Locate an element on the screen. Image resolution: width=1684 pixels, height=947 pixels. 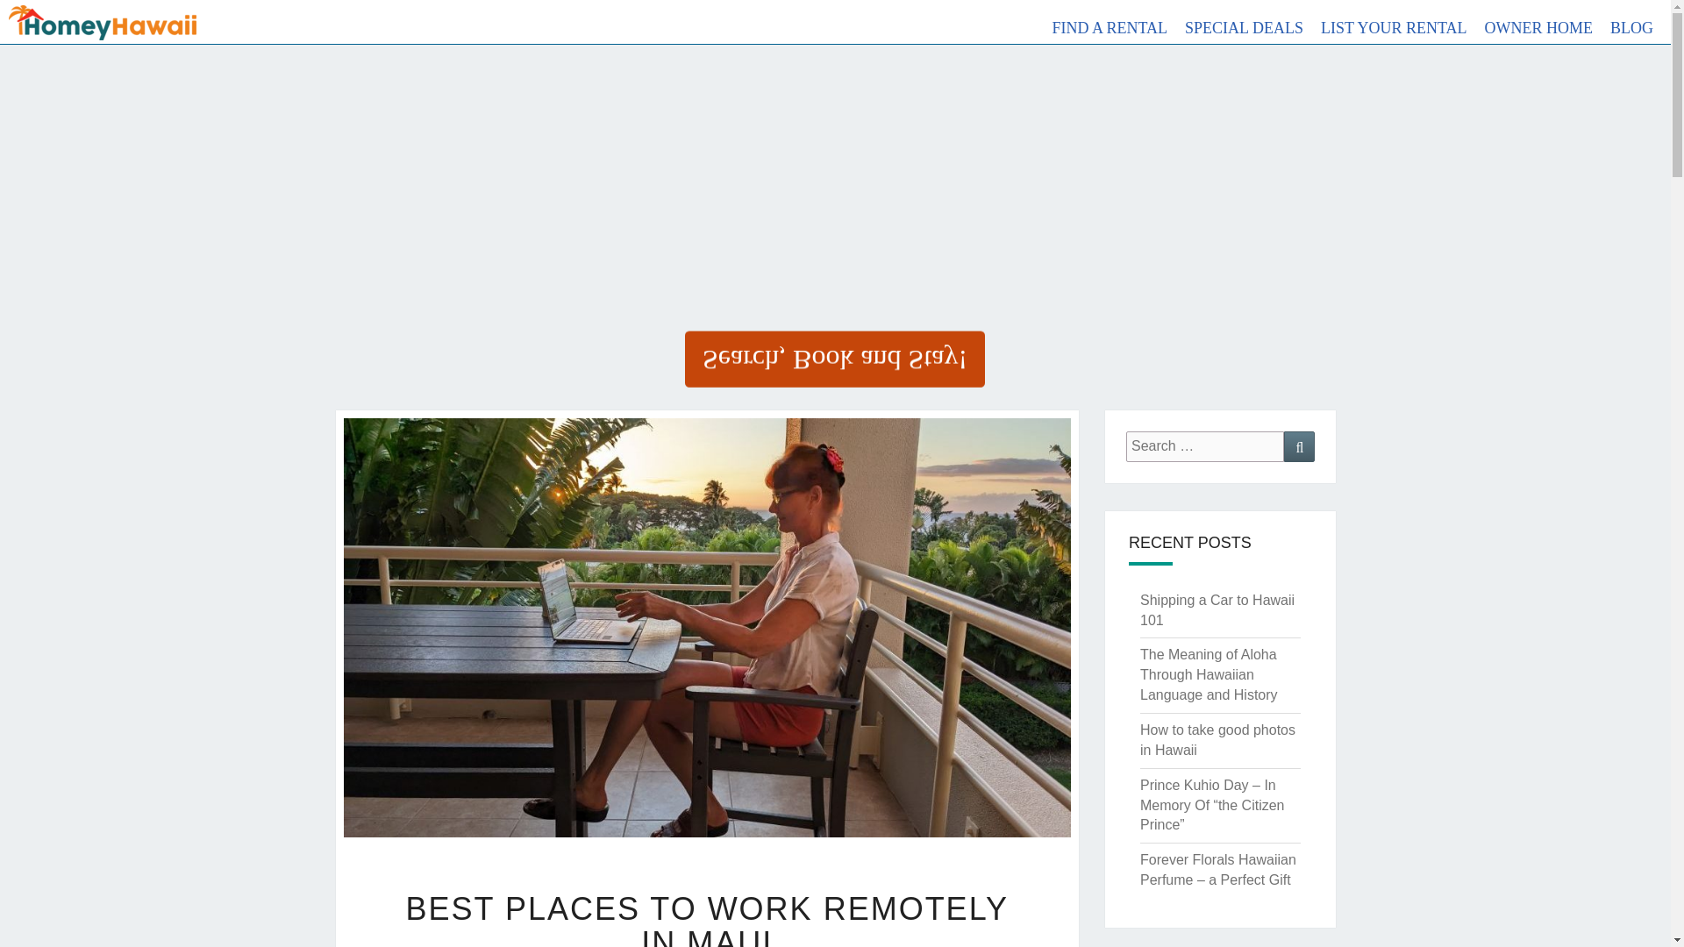
Shipping a Car to Hawaii 101 is located at coordinates (1217, 610).